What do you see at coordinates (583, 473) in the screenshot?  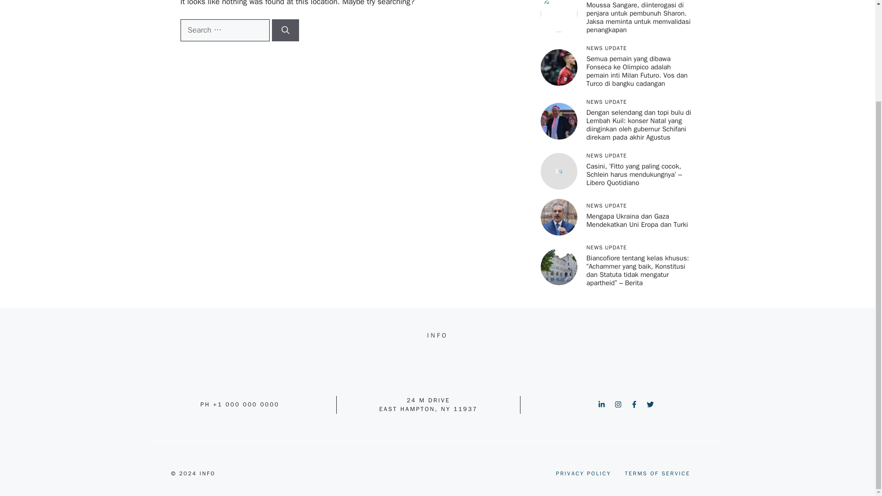 I see `PRIVACY POLICY` at bounding box center [583, 473].